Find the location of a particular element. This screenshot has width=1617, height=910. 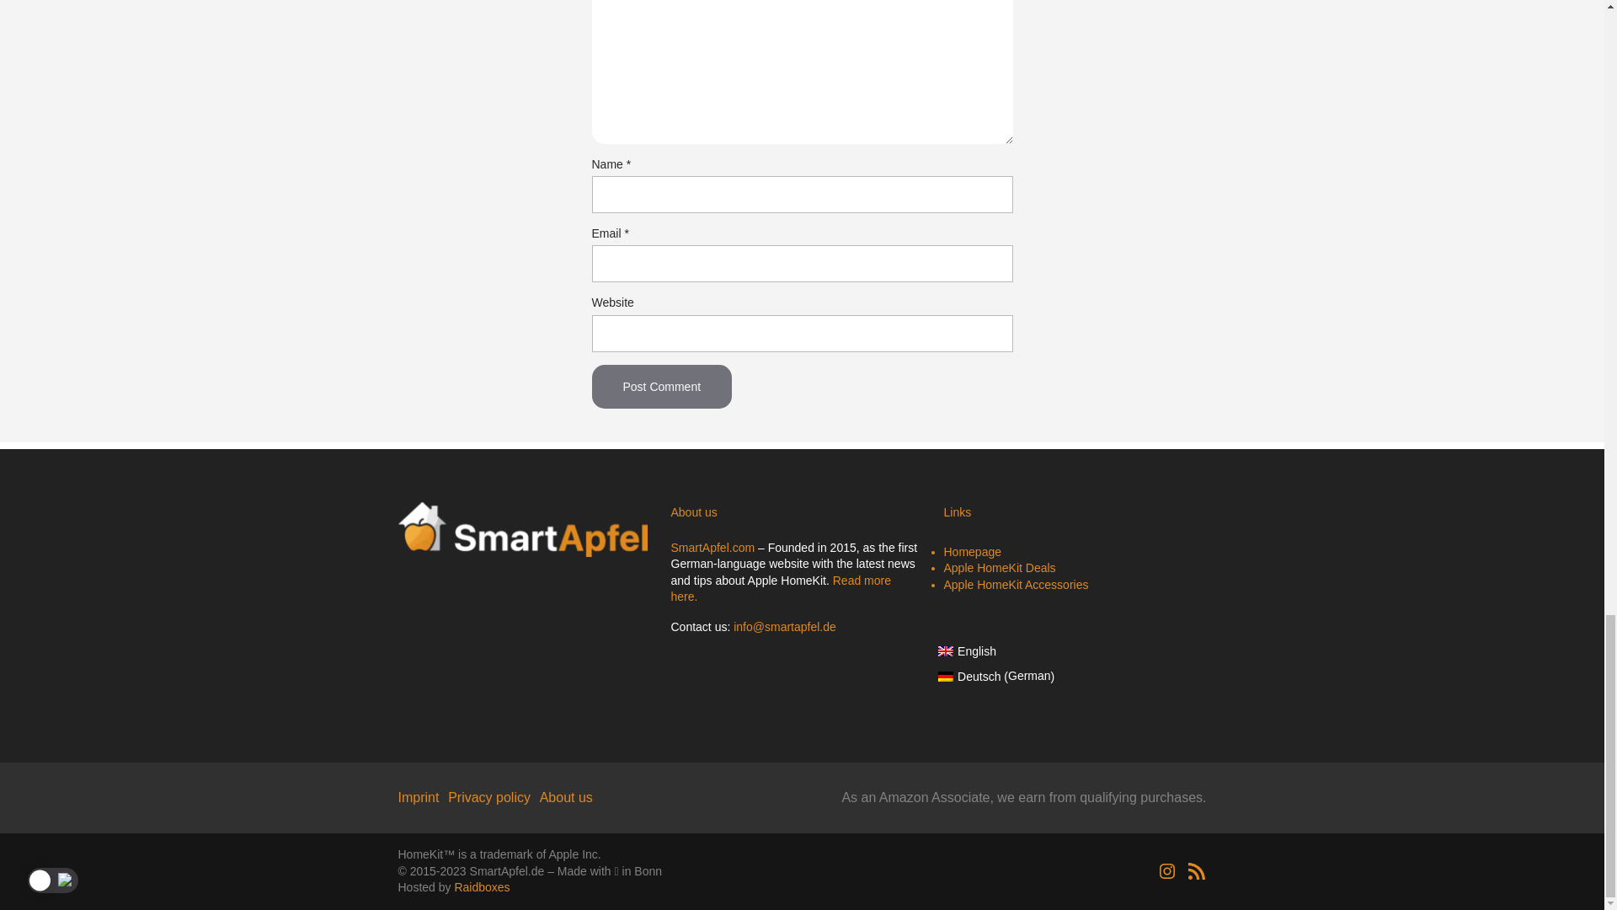

English is located at coordinates (996, 644).